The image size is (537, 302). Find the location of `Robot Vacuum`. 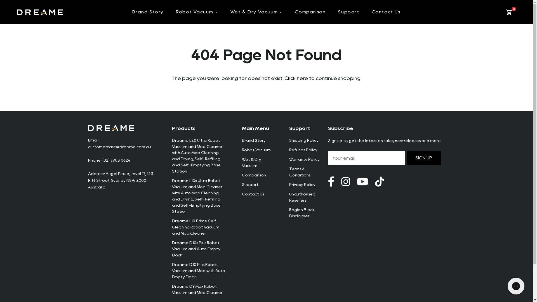

Robot Vacuum is located at coordinates (197, 12).